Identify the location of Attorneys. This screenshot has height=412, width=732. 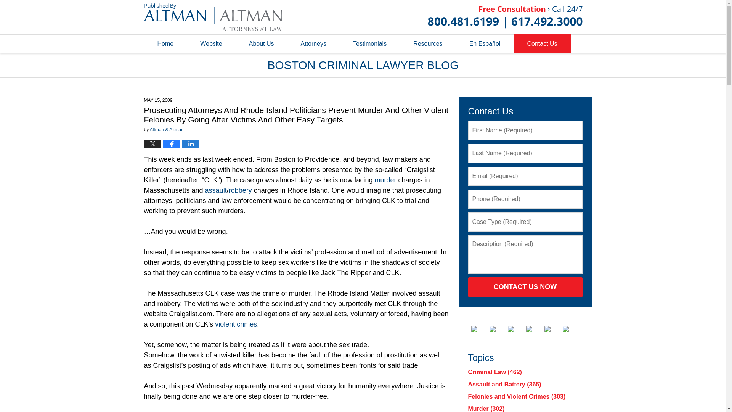
(314, 43).